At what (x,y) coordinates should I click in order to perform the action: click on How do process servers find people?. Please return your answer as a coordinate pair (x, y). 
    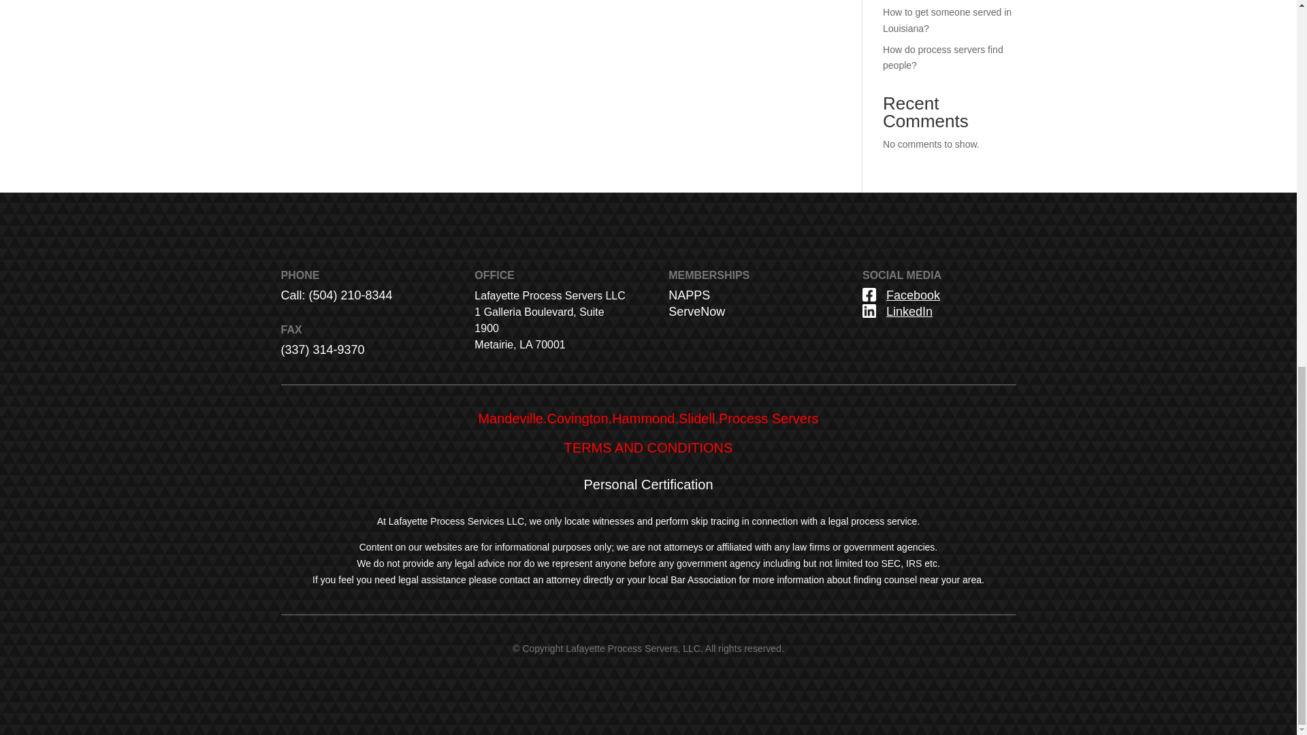
    Looking at the image, I should click on (943, 57).